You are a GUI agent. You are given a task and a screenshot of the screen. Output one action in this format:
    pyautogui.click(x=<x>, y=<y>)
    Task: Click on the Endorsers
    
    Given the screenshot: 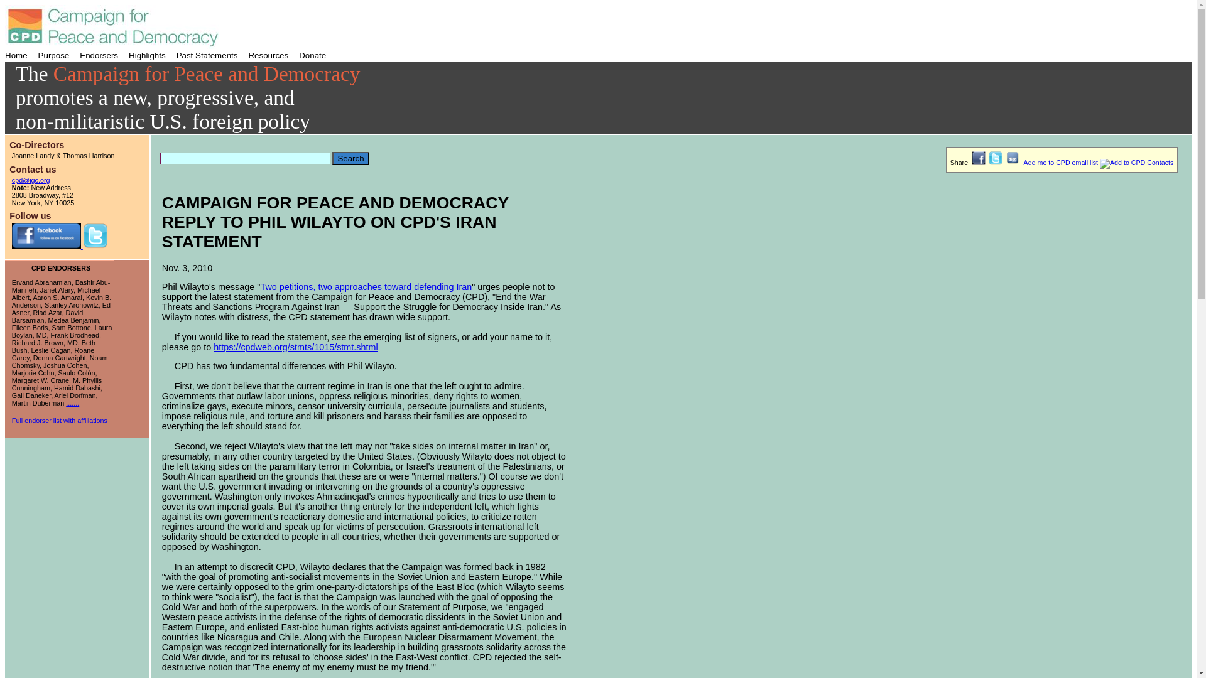 What is the action you would take?
    pyautogui.click(x=99, y=55)
    